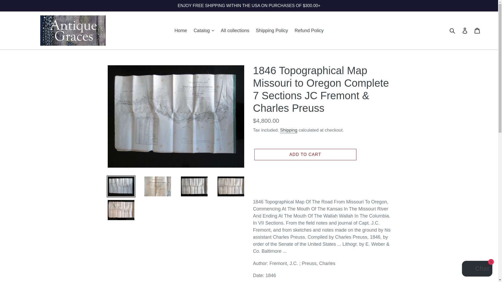 This screenshot has height=282, width=502. I want to click on All collections, so click(235, 30).